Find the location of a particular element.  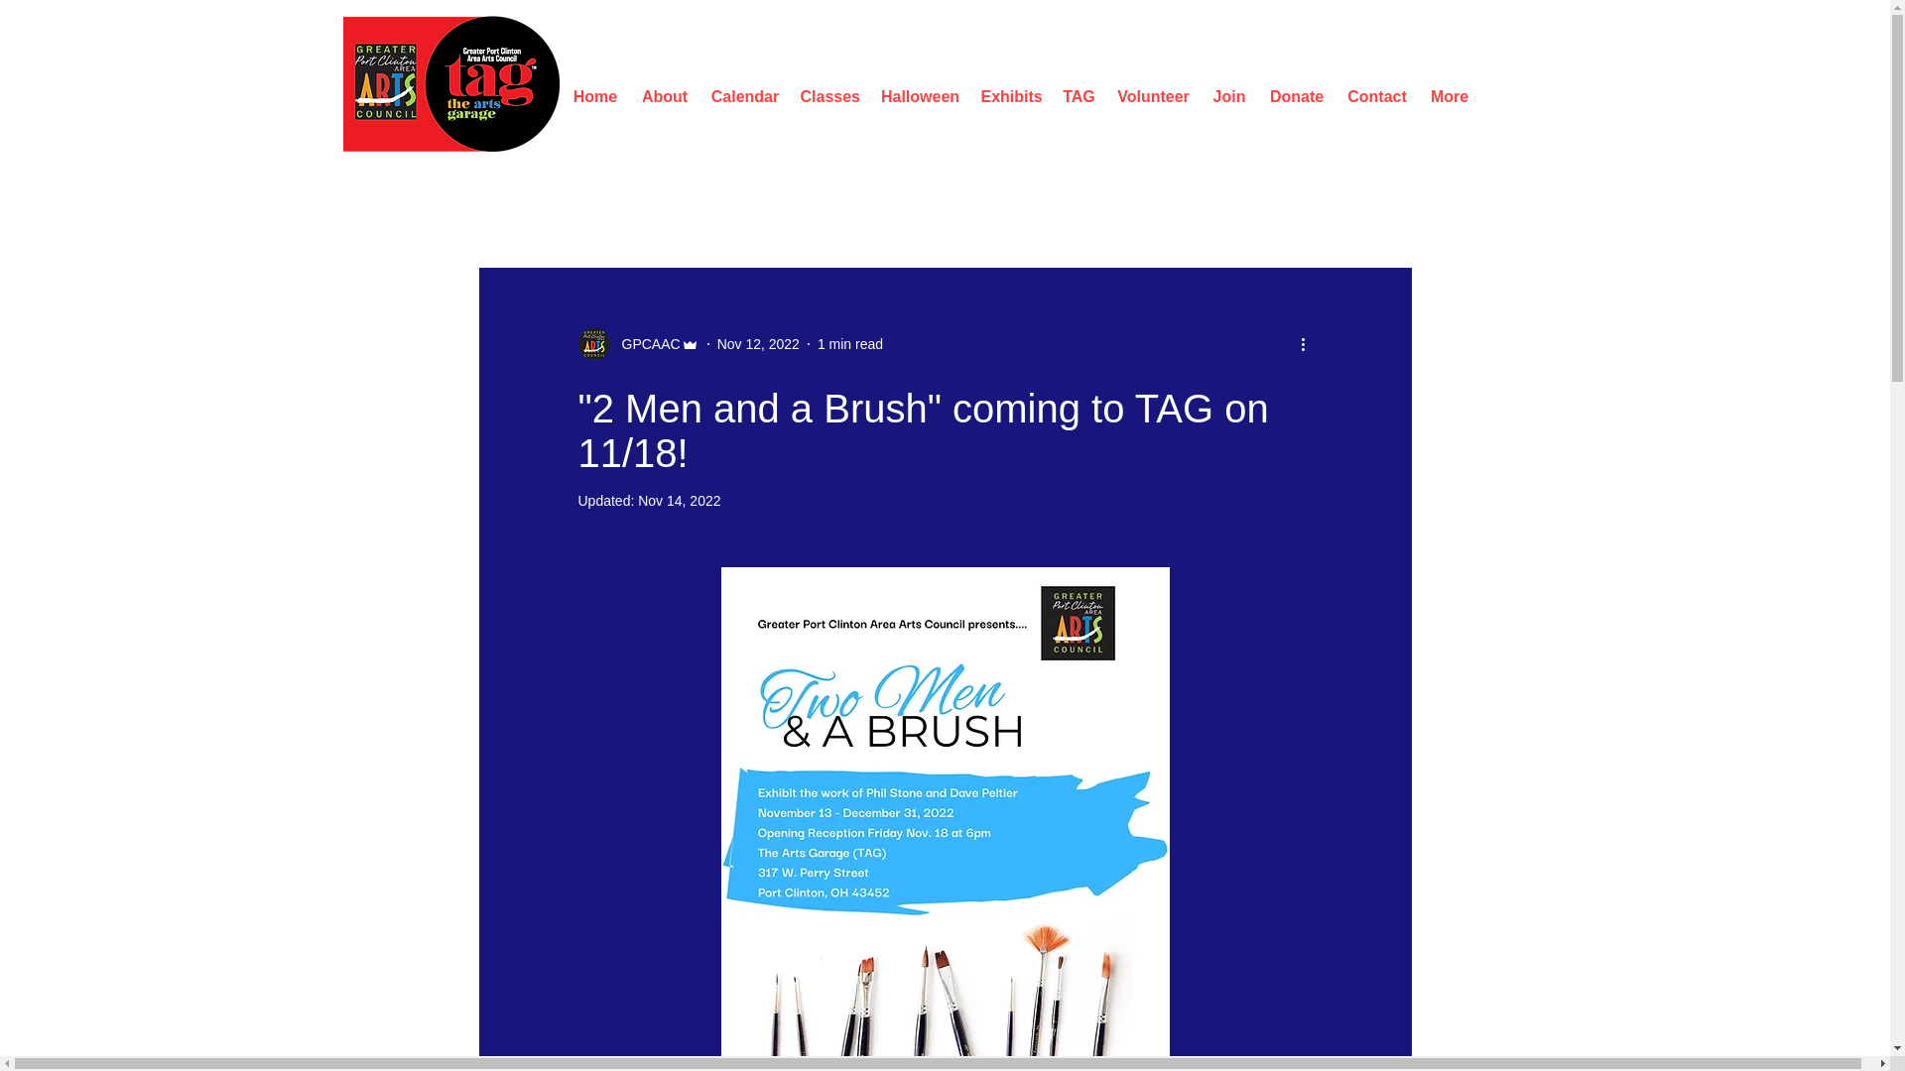

All Posts is located at coordinates (508, 208).